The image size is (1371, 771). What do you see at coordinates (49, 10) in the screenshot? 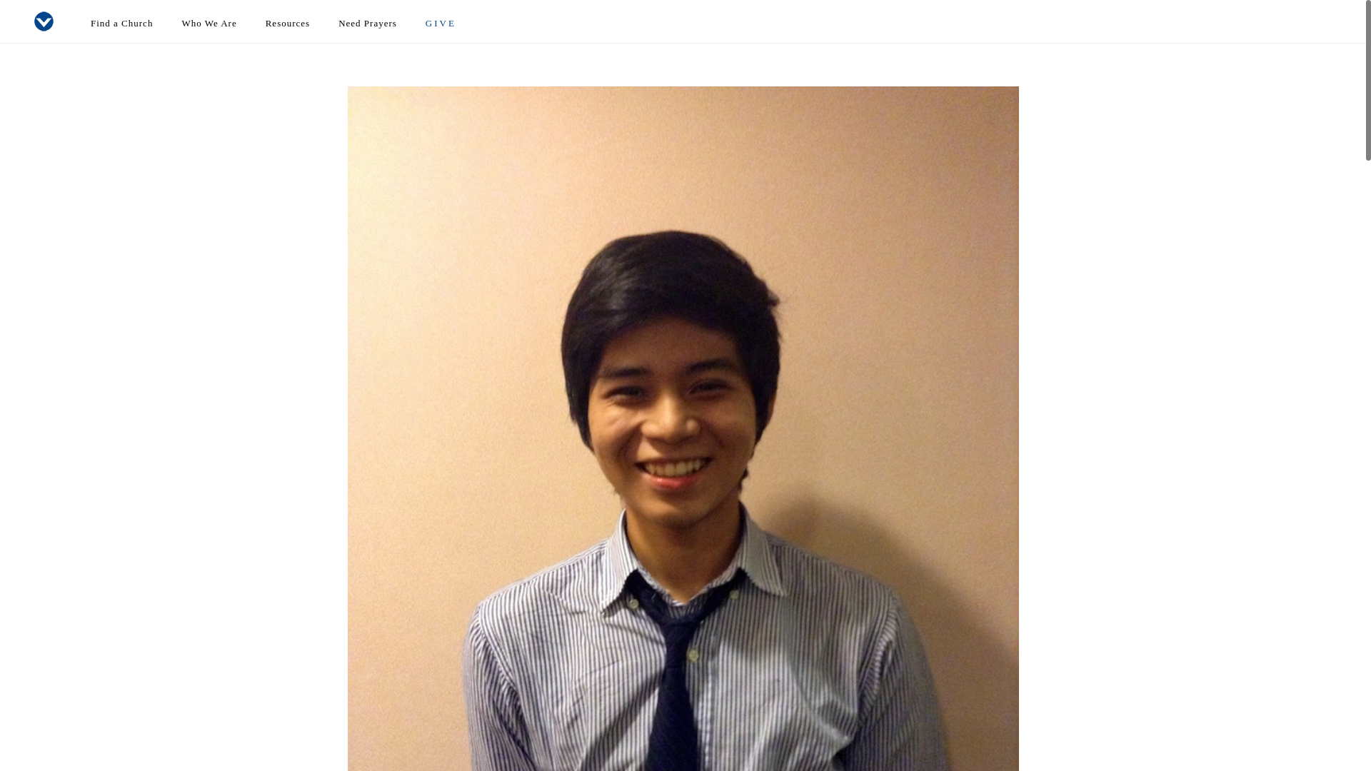
I see `Post Comment` at bounding box center [49, 10].